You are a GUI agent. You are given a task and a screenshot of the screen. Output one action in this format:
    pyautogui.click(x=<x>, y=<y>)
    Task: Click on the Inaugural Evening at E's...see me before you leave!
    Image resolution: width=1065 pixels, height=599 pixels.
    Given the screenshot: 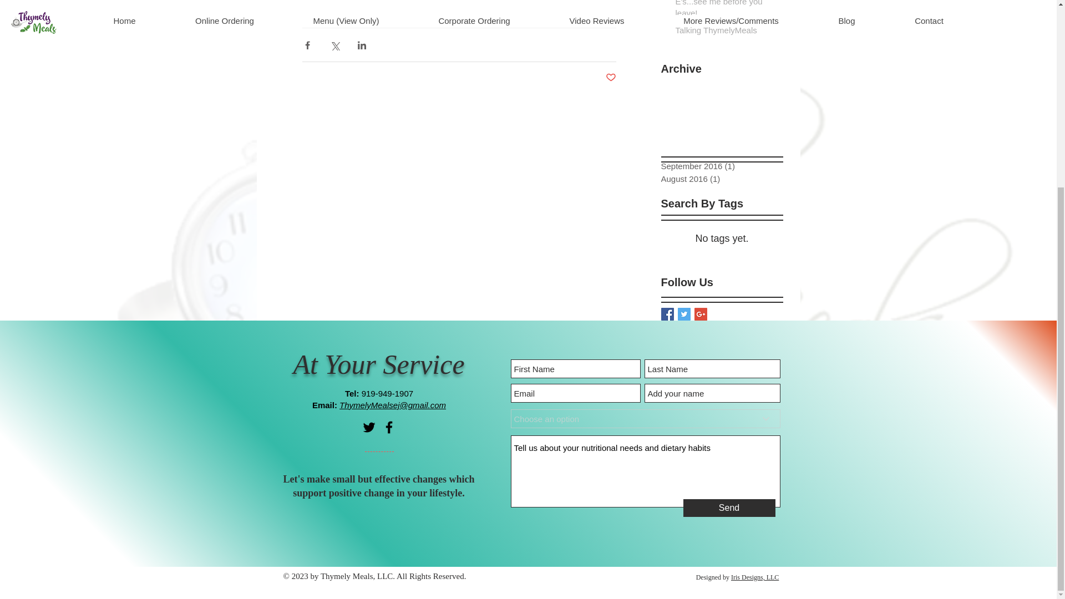 What is the action you would take?
    pyautogui.click(x=726, y=12)
    